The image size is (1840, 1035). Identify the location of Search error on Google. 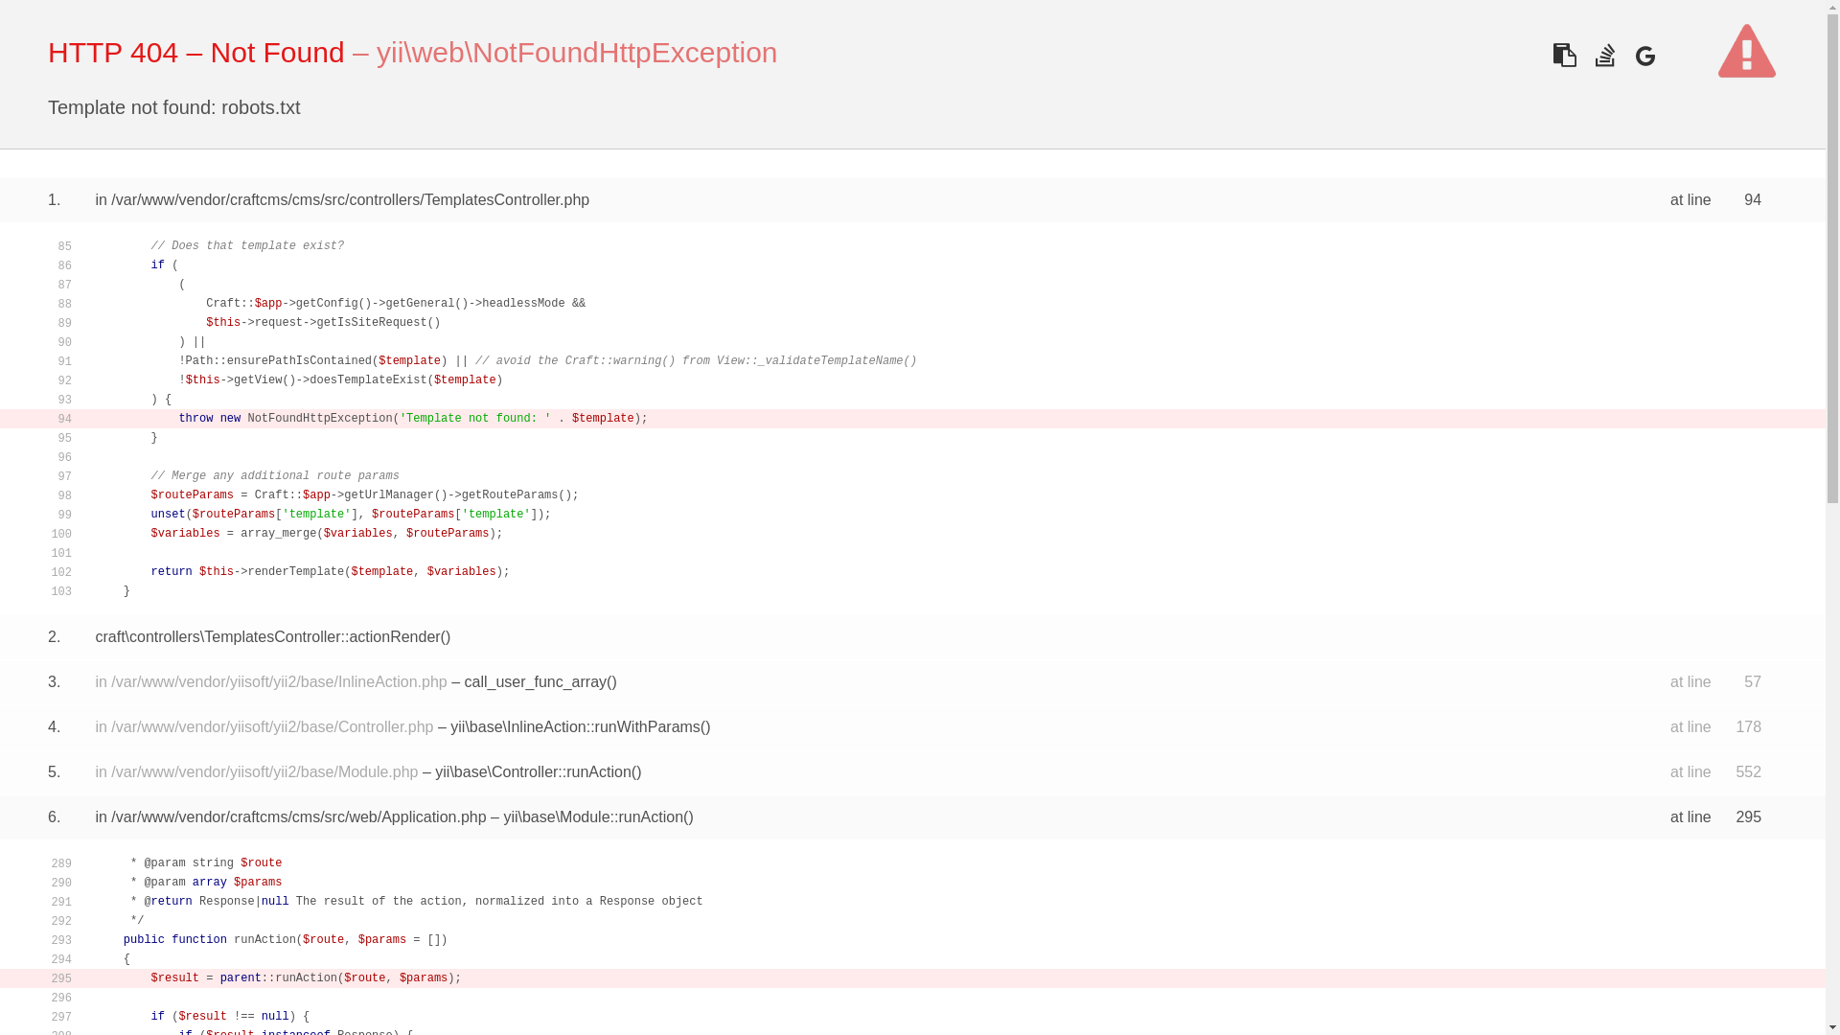
(1644, 56).